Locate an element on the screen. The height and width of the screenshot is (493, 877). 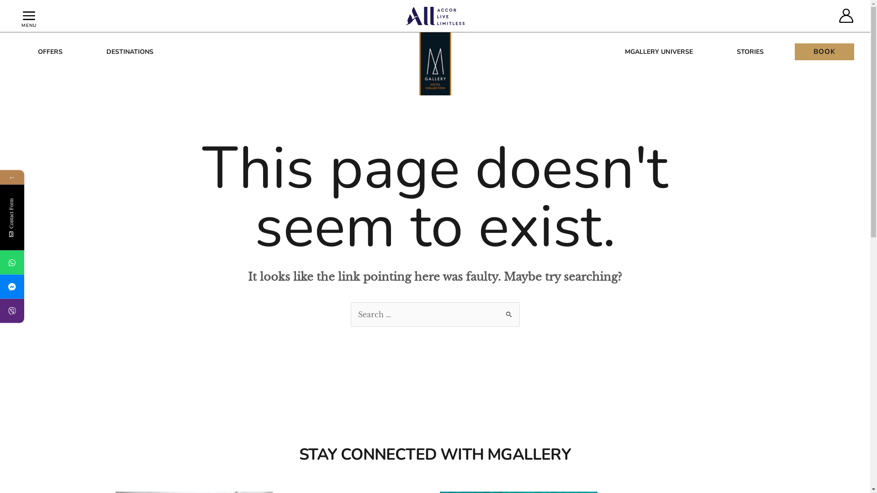
OFFERS is located at coordinates (50, 52).